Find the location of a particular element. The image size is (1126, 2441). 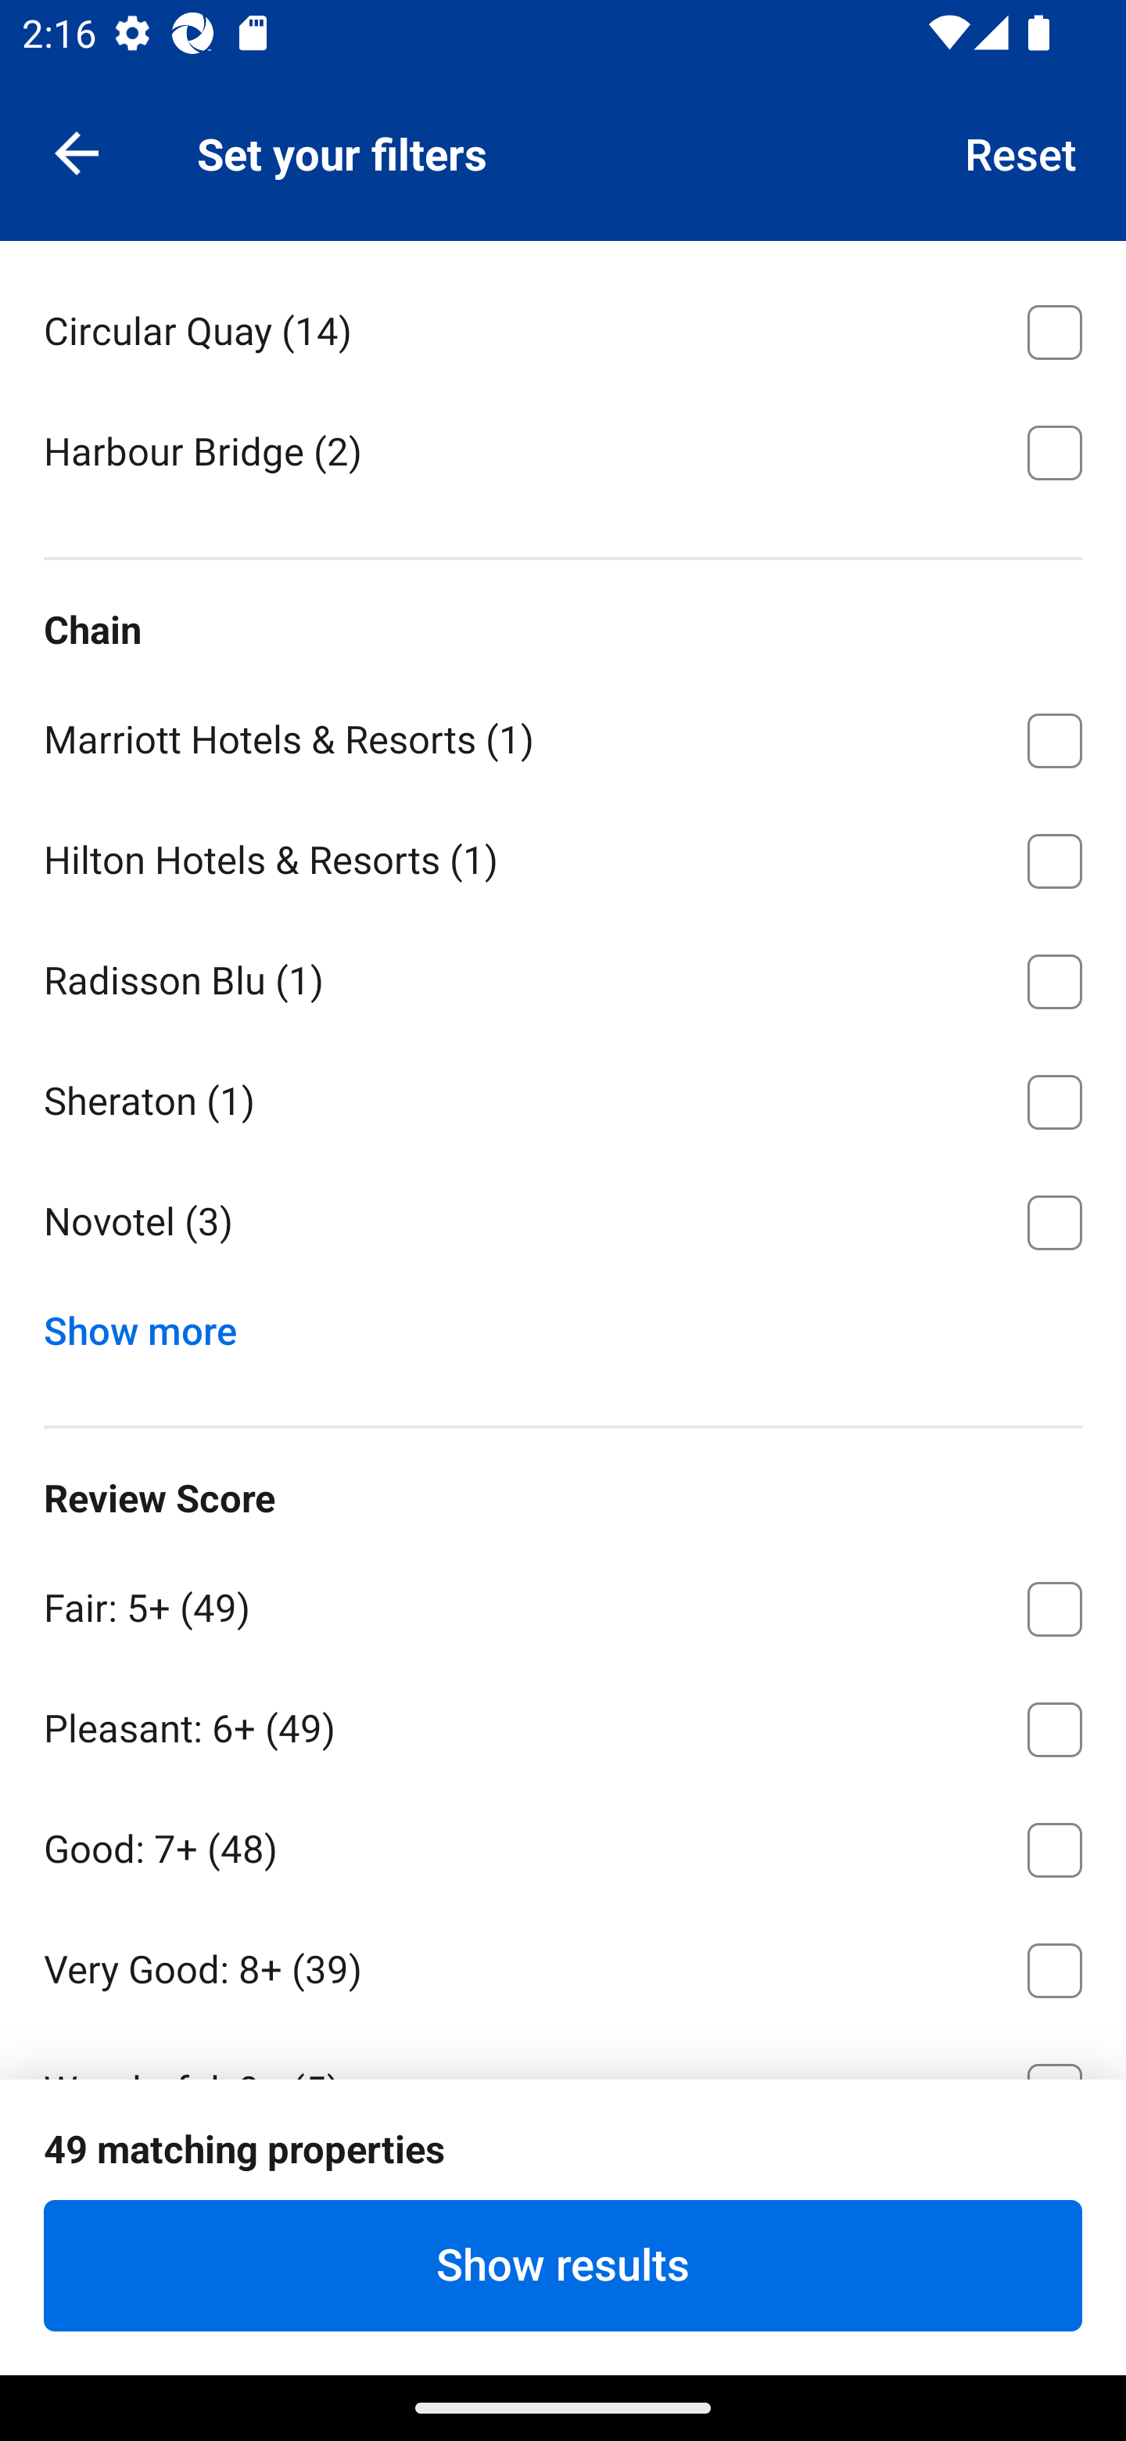

Marriott Hotels & Resorts ⁦(1) is located at coordinates (563, 735).